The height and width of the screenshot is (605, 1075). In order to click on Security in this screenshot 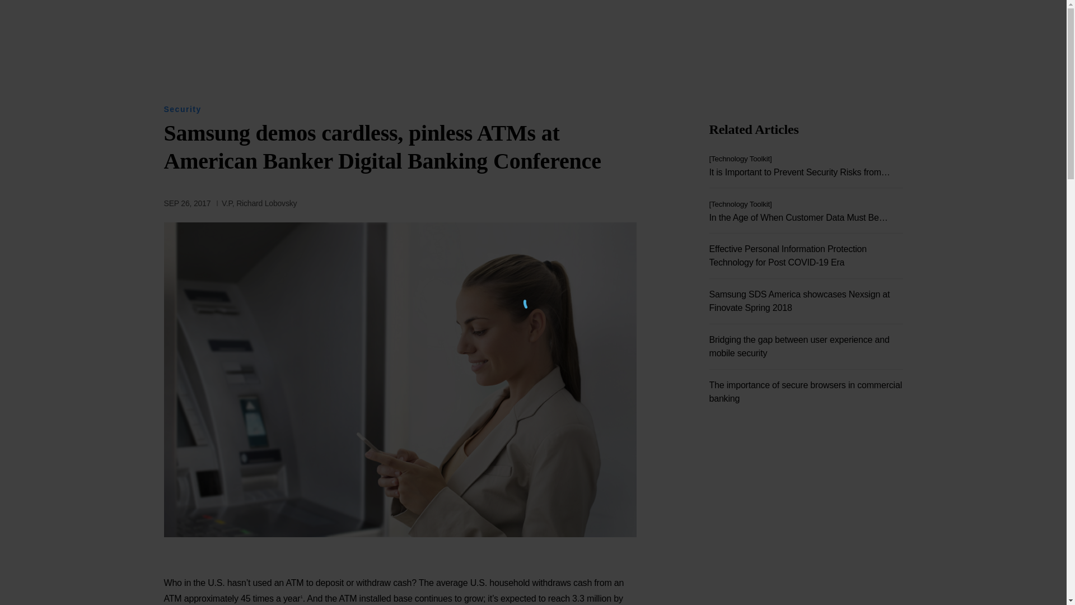, I will do `click(182, 109)`.